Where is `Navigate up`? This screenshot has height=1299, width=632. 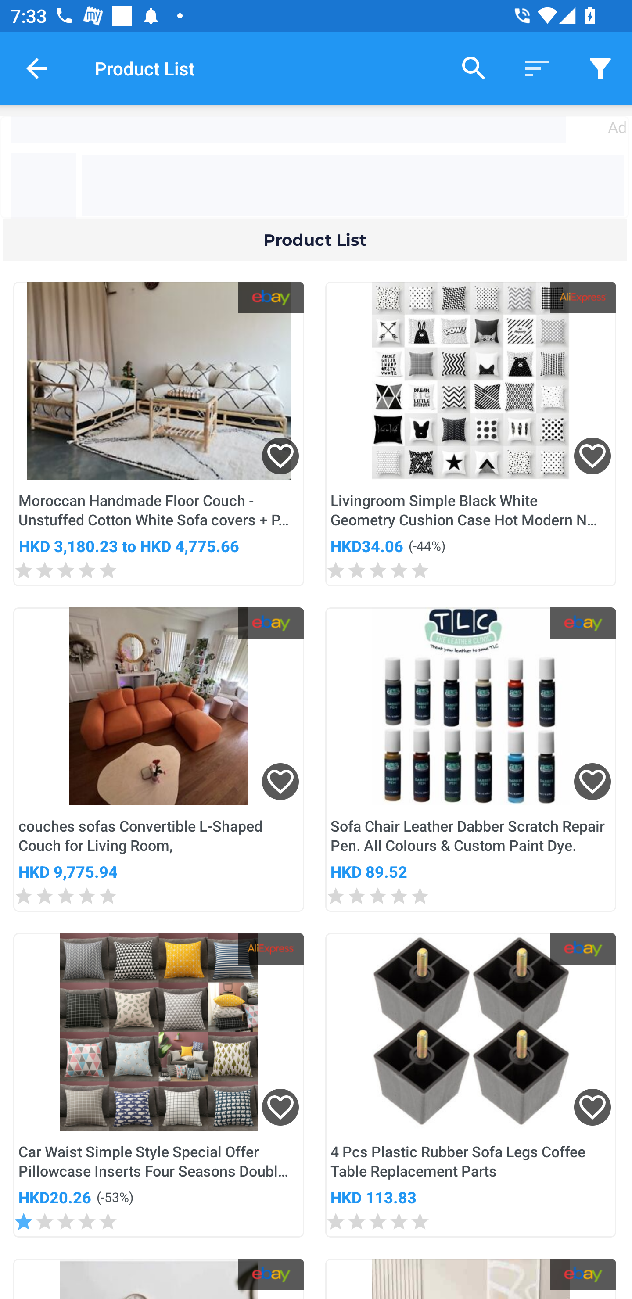 Navigate up is located at coordinates (37, 68).